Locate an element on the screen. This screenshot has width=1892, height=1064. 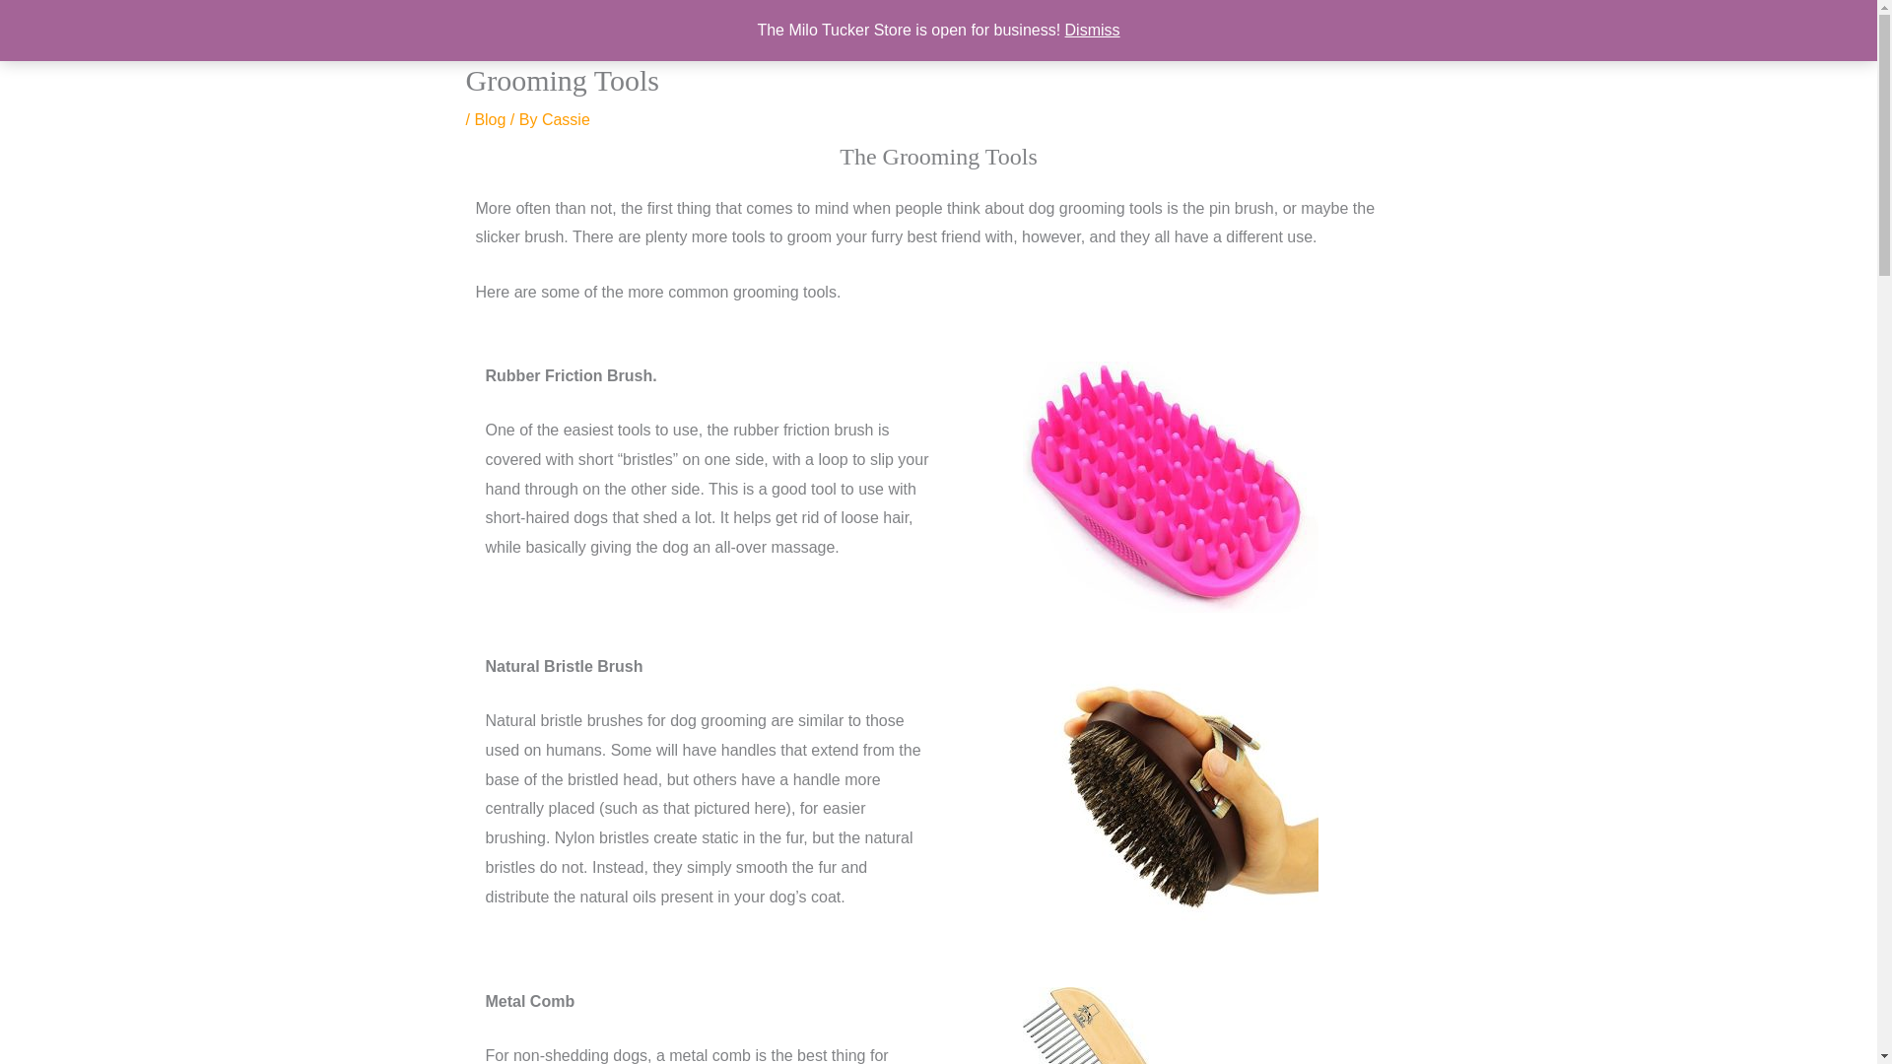
Blog is located at coordinates (489, 119).